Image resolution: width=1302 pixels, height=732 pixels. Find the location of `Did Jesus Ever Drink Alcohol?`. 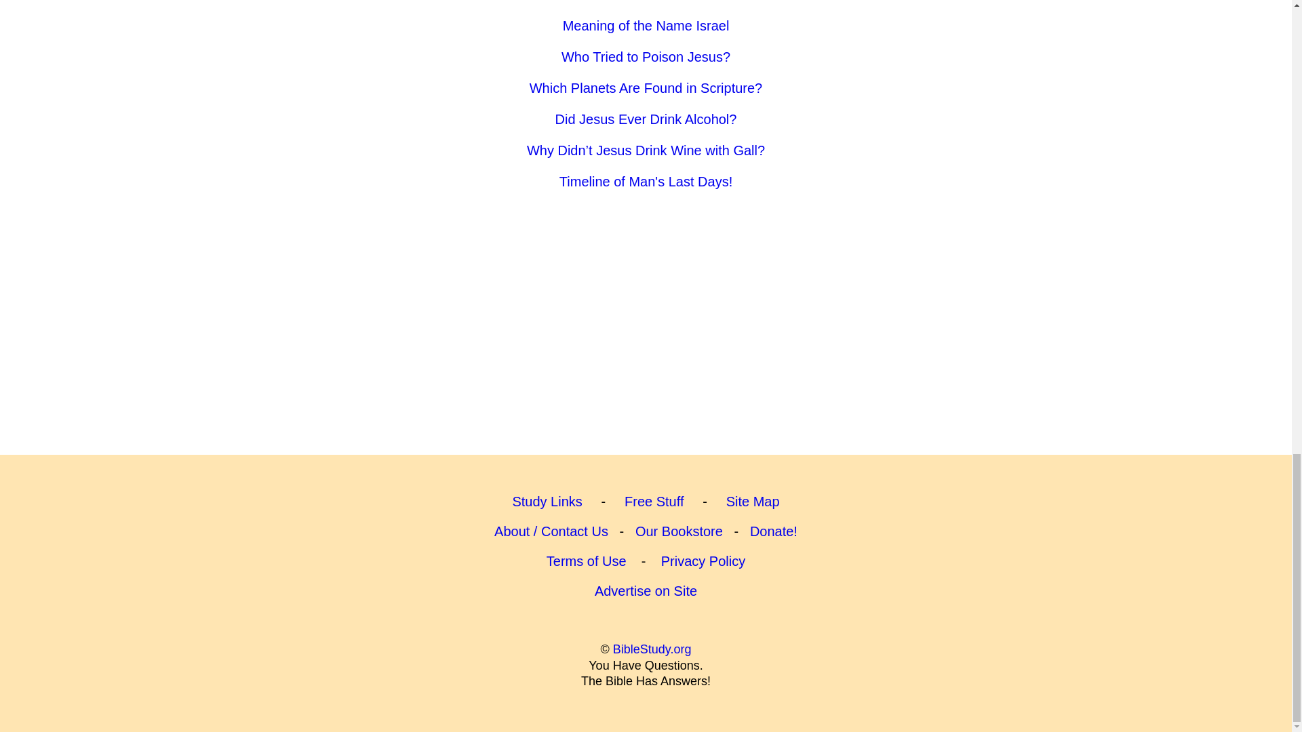

Did Jesus Ever Drink Alcohol? is located at coordinates (646, 119).